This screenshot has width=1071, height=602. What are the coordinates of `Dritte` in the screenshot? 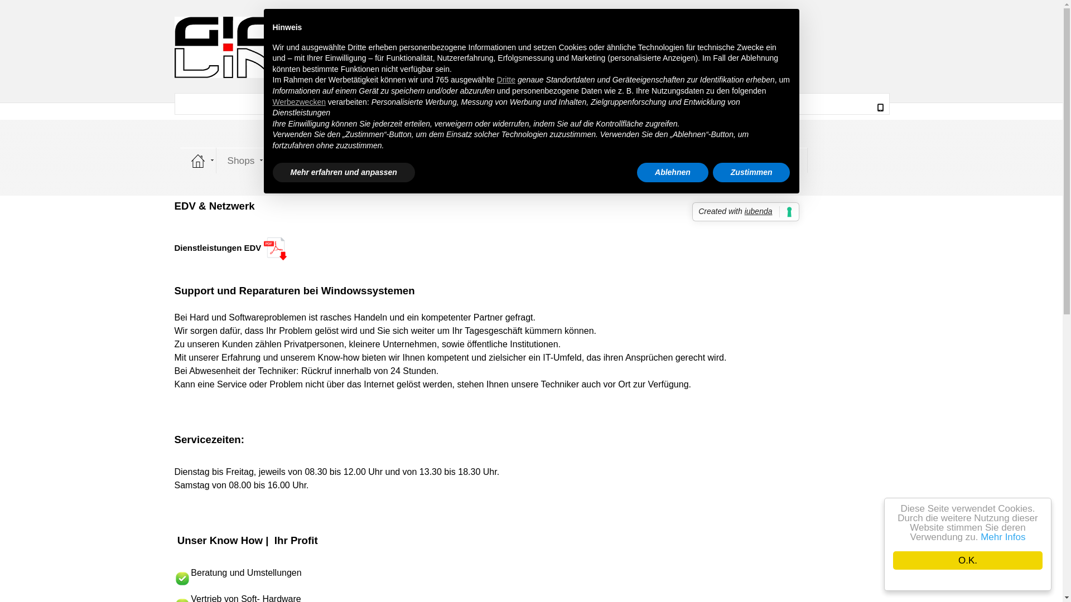 It's located at (506, 80).